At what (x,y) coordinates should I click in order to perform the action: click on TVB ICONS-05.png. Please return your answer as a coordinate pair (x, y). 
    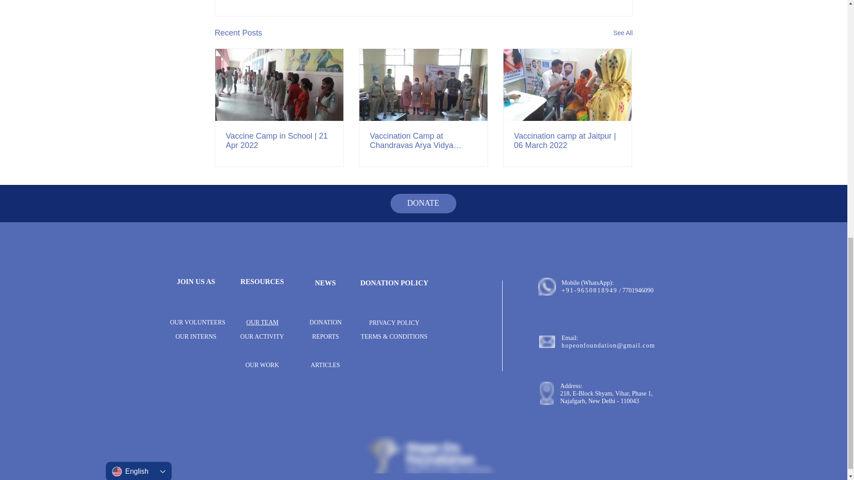
    Looking at the image, I should click on (547, 287).